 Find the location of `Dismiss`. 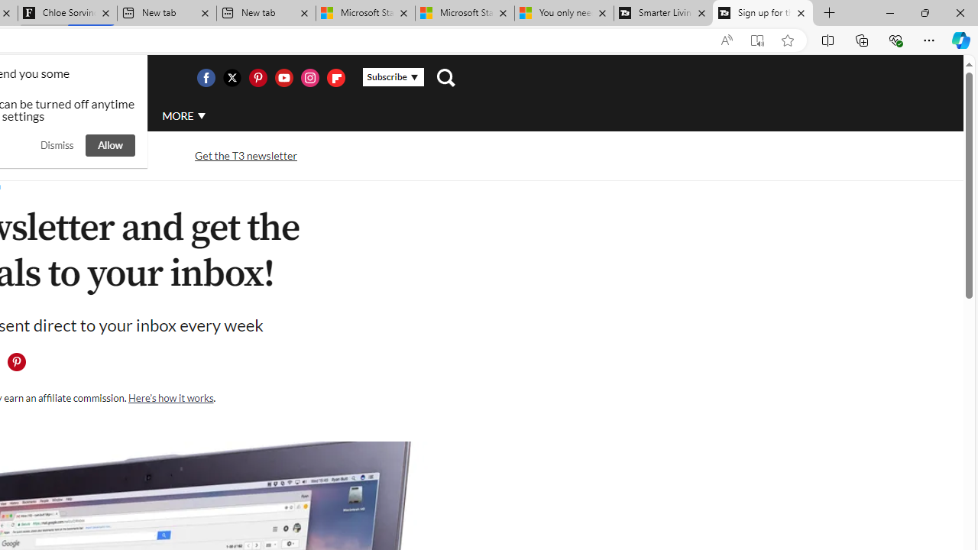

Dismiss is located at coordinates (57, 145).